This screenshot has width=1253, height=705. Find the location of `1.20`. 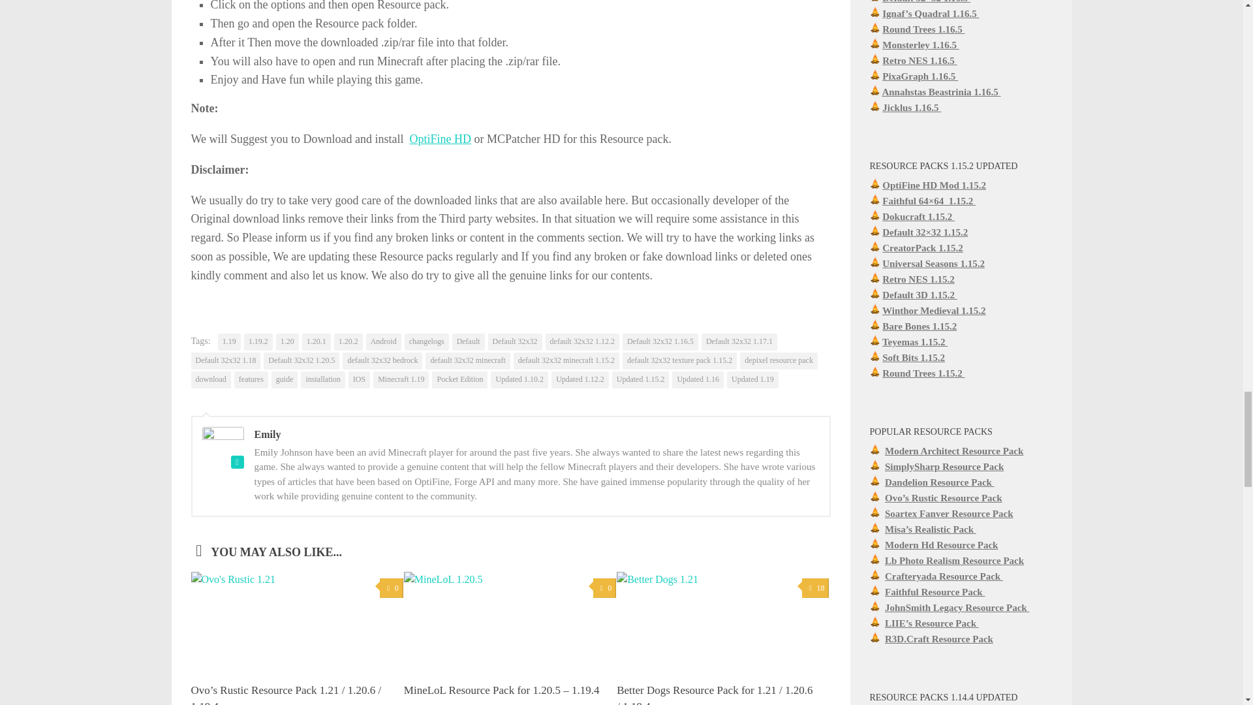

1.20 is located at coordinates (287, 341).